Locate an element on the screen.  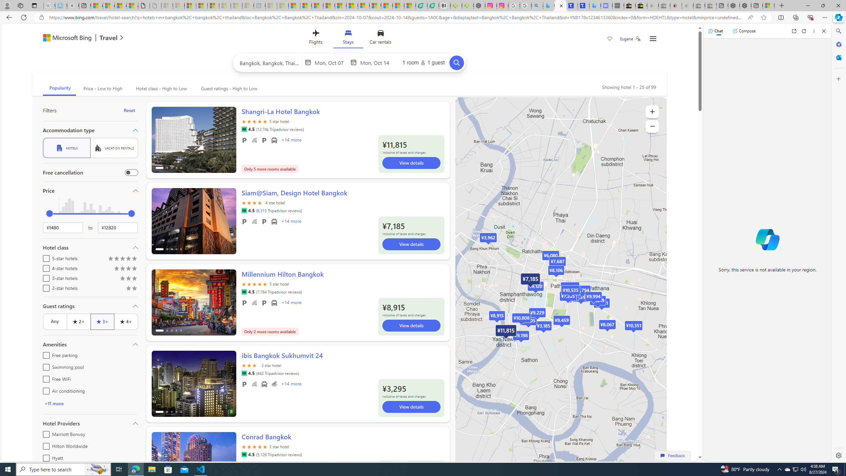
Amenities is located at coordinates (90, 344).